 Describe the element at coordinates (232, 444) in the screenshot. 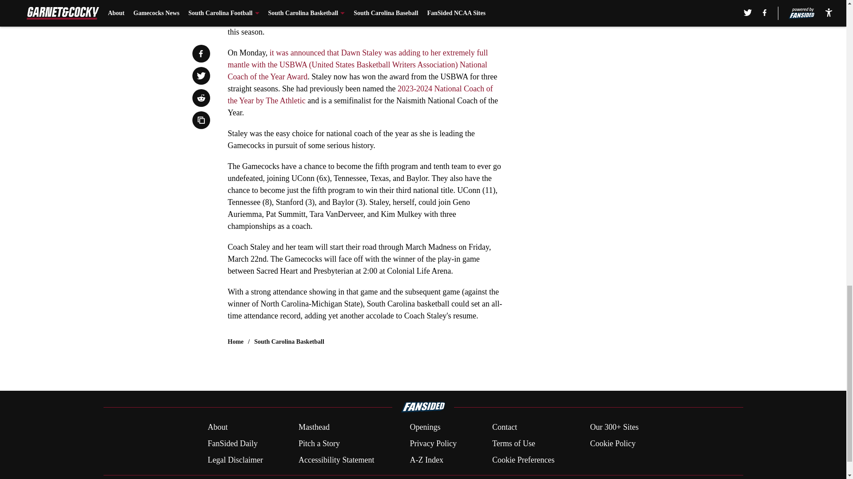

I see `FanSided Daily` at that location.